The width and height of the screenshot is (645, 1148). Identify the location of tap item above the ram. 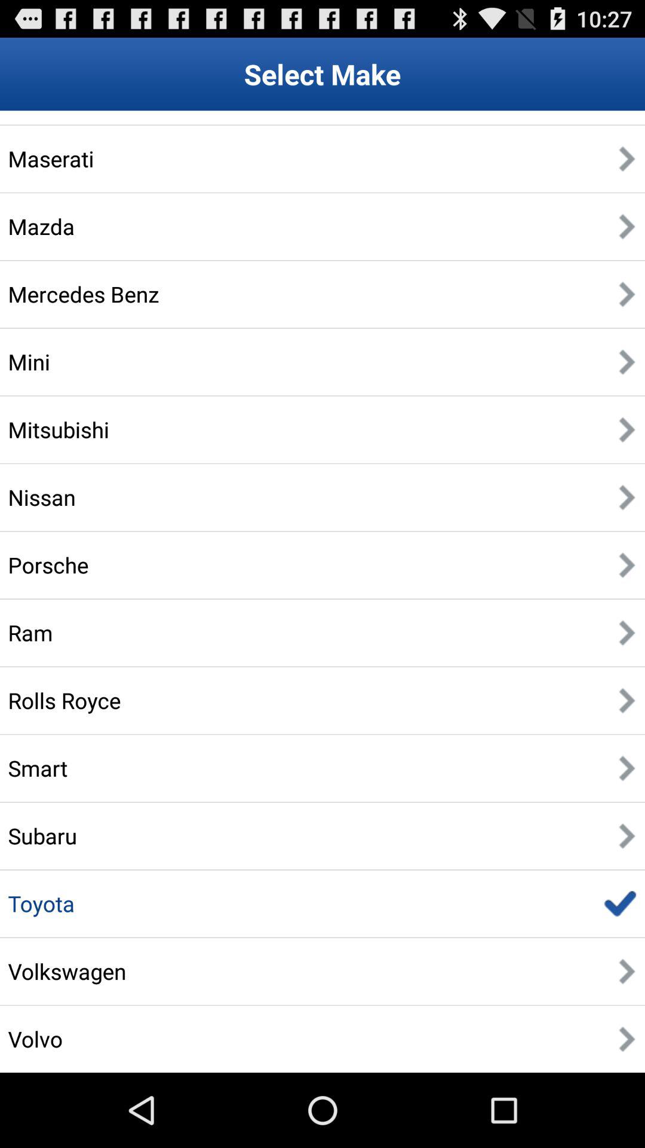
(48, 564).